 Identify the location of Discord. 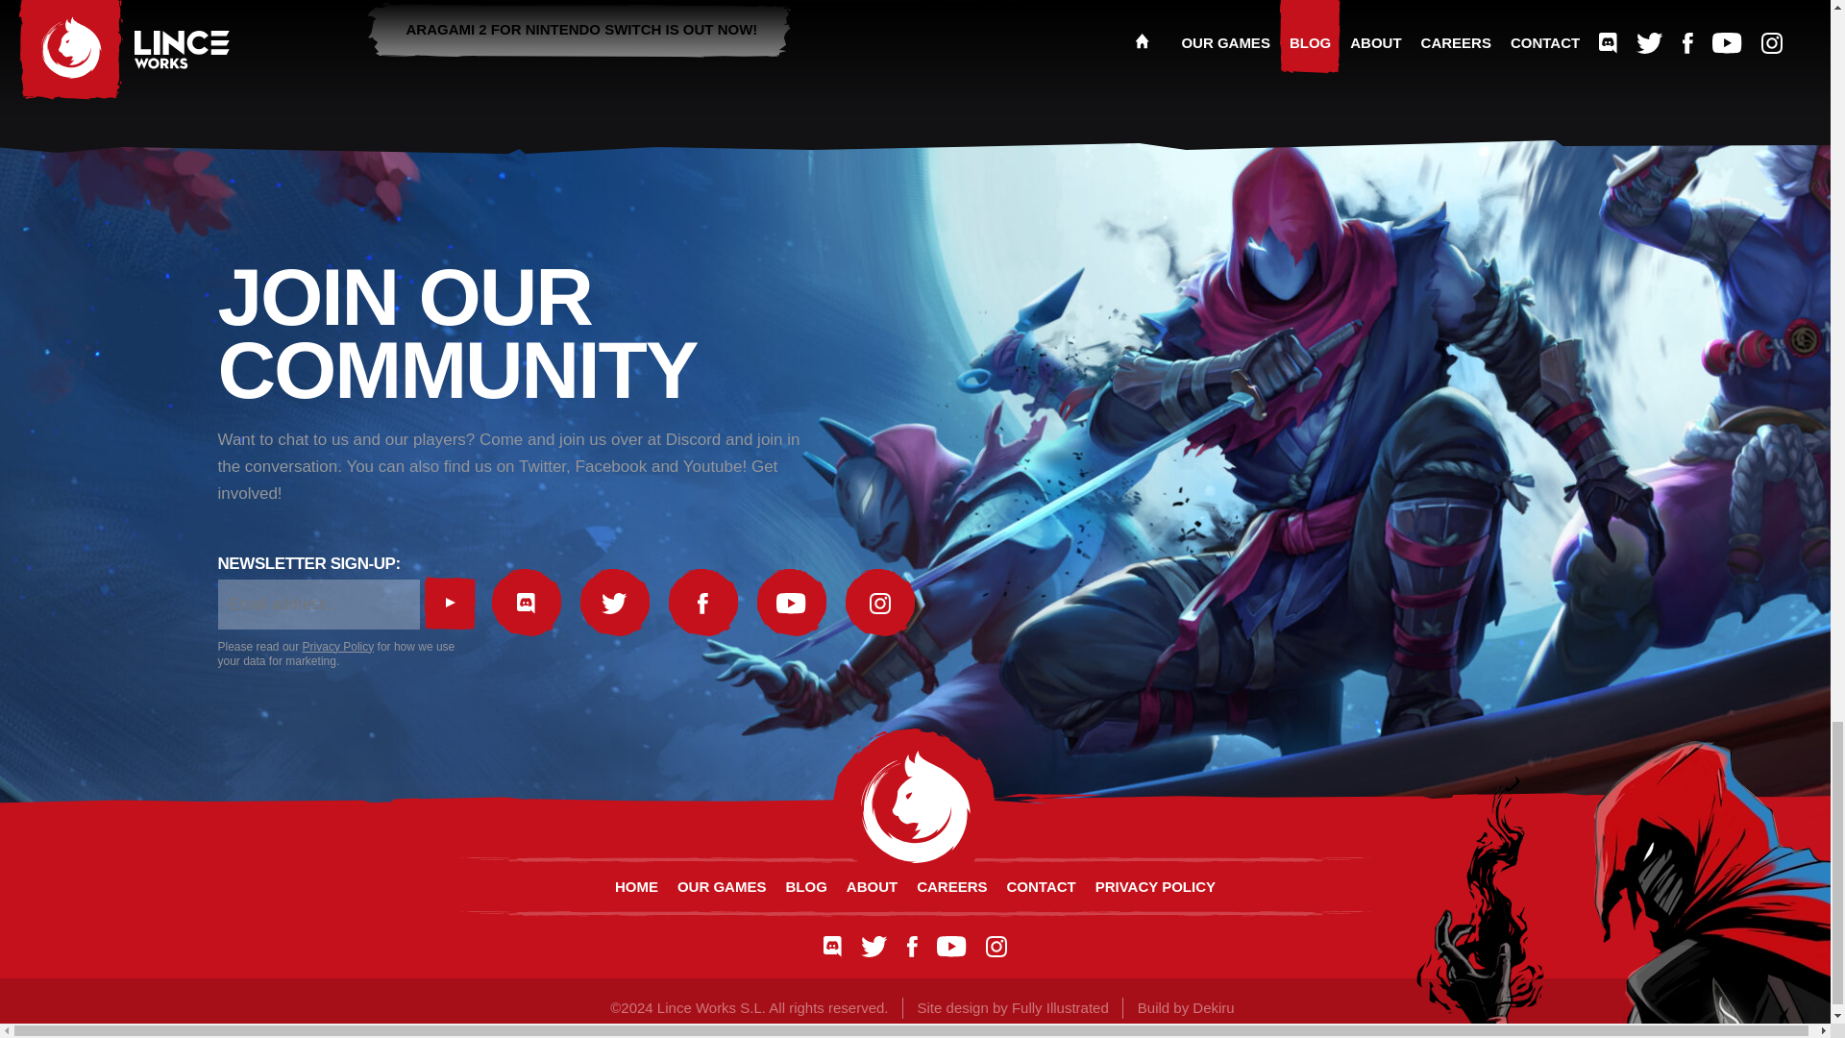
(832, 946).